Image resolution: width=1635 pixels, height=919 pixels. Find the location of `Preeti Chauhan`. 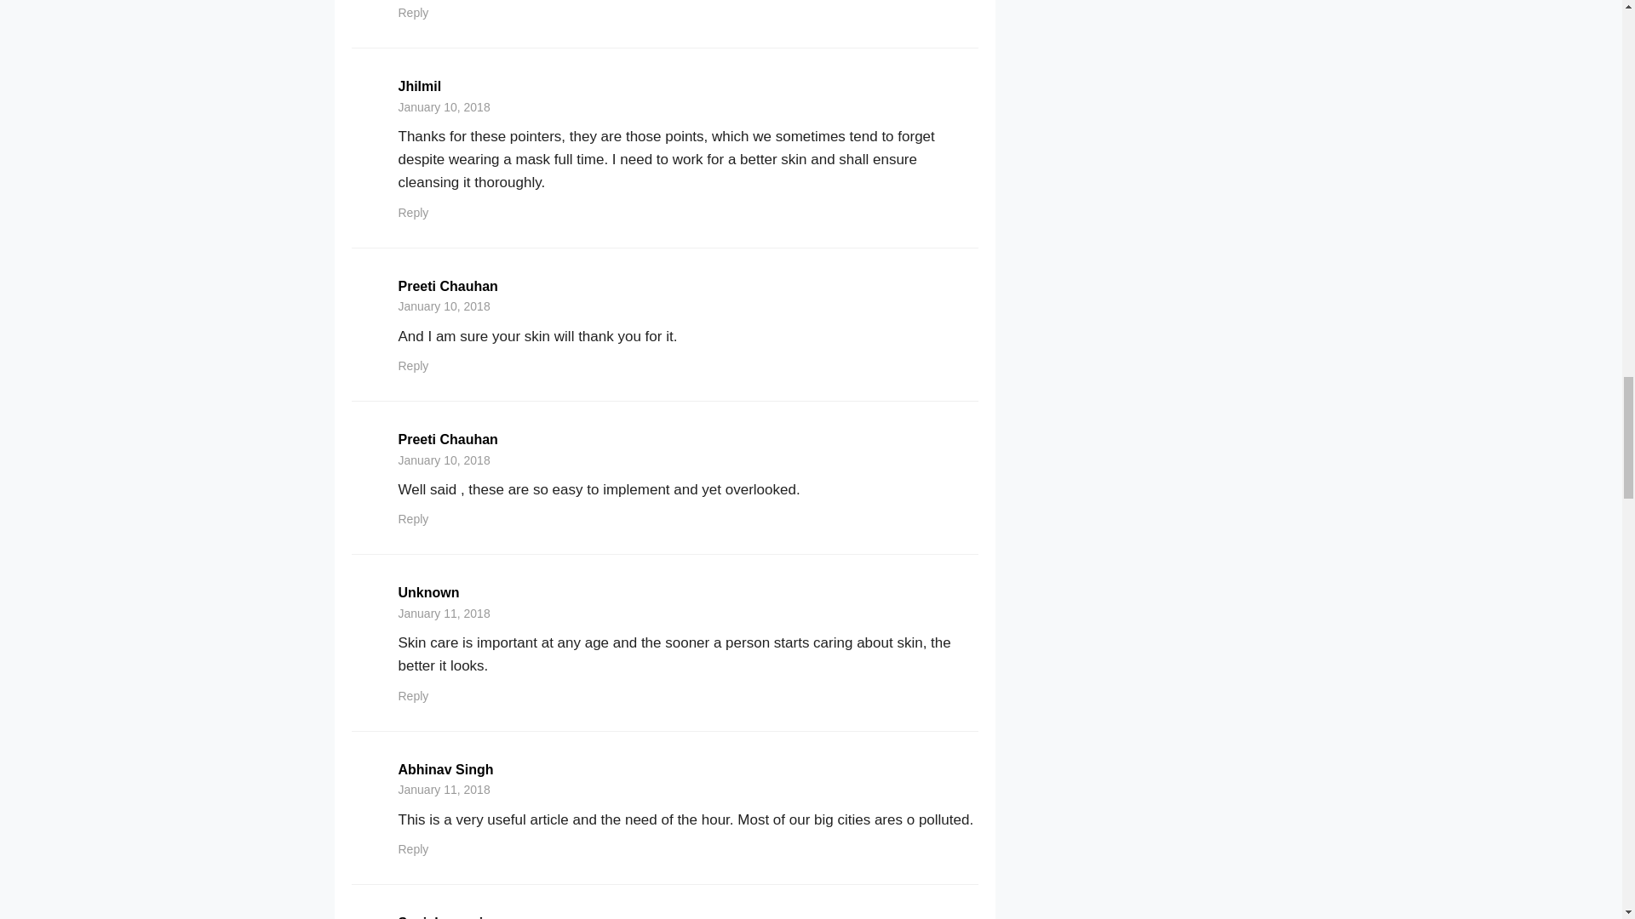

Preeti Chauhan is located at coordinates (448, 439).